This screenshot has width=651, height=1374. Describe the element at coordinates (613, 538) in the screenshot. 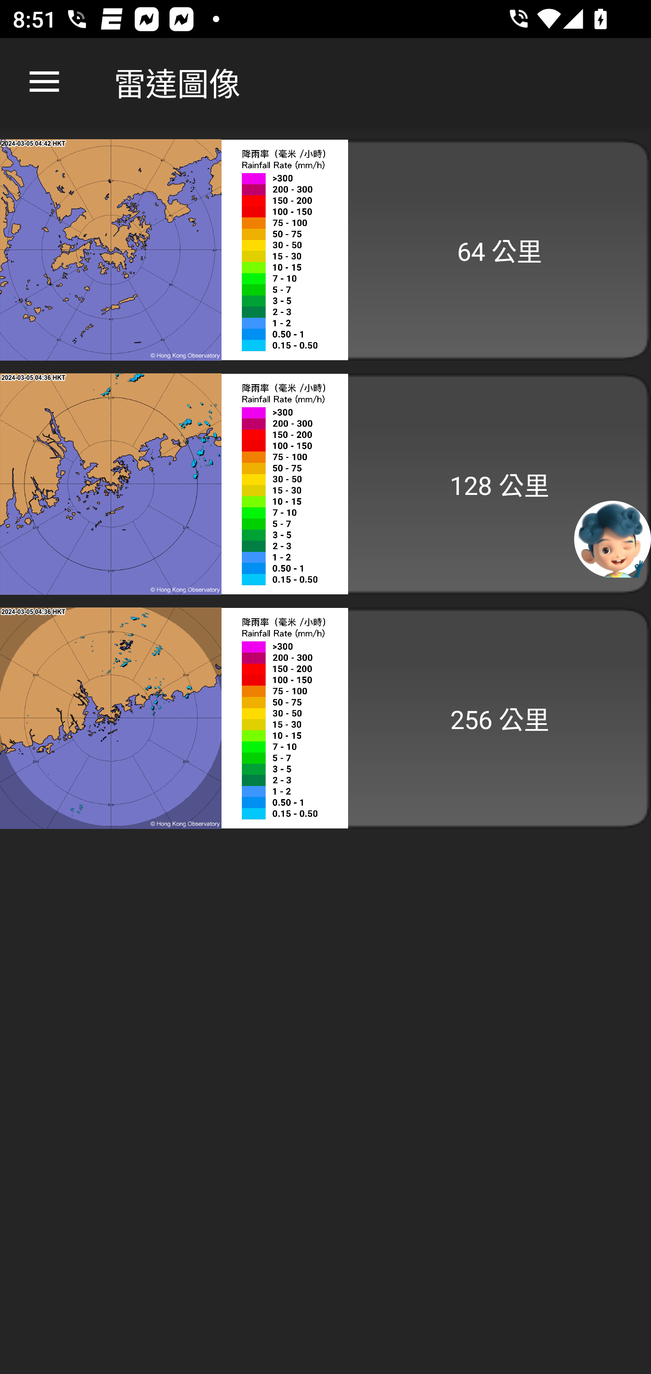

I see `聊天機械人` at that location.